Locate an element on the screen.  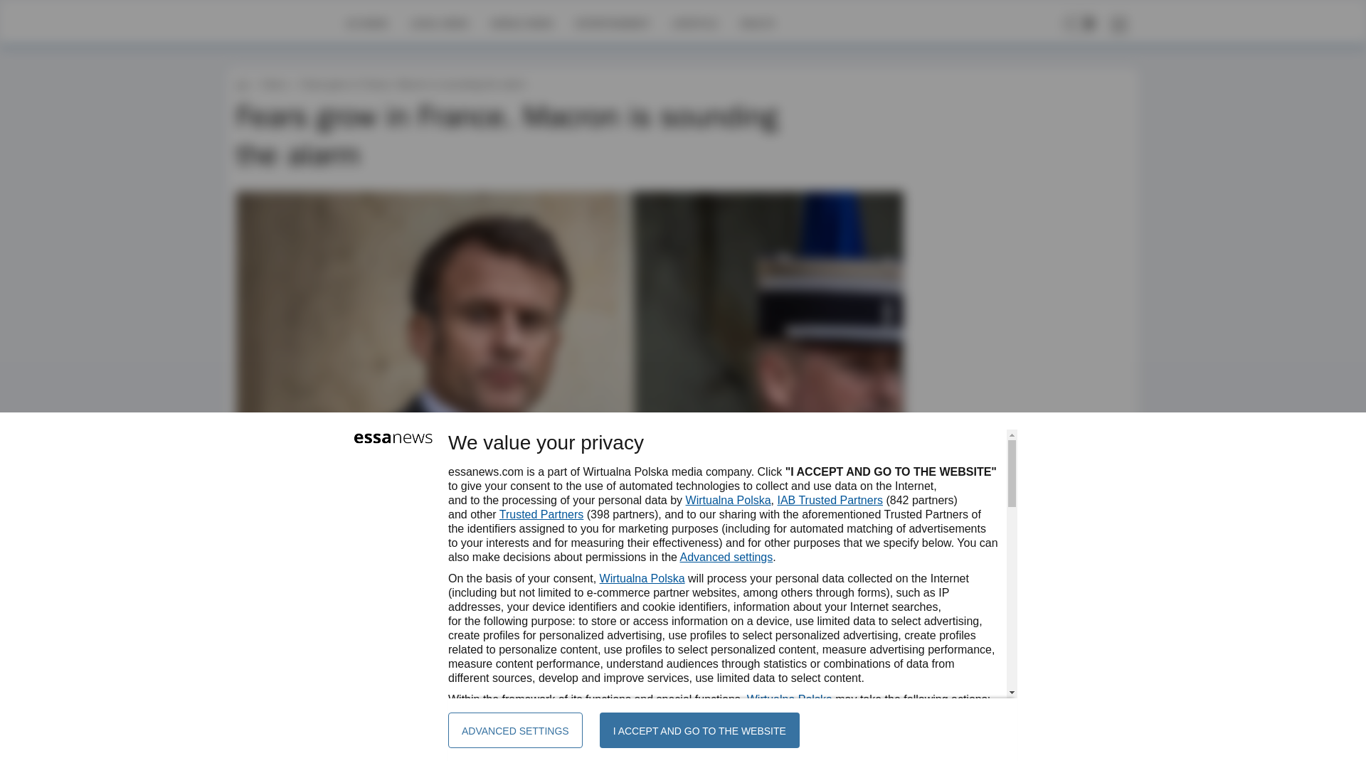
ENTERTAINMENT is located at coordinates (612, 23).